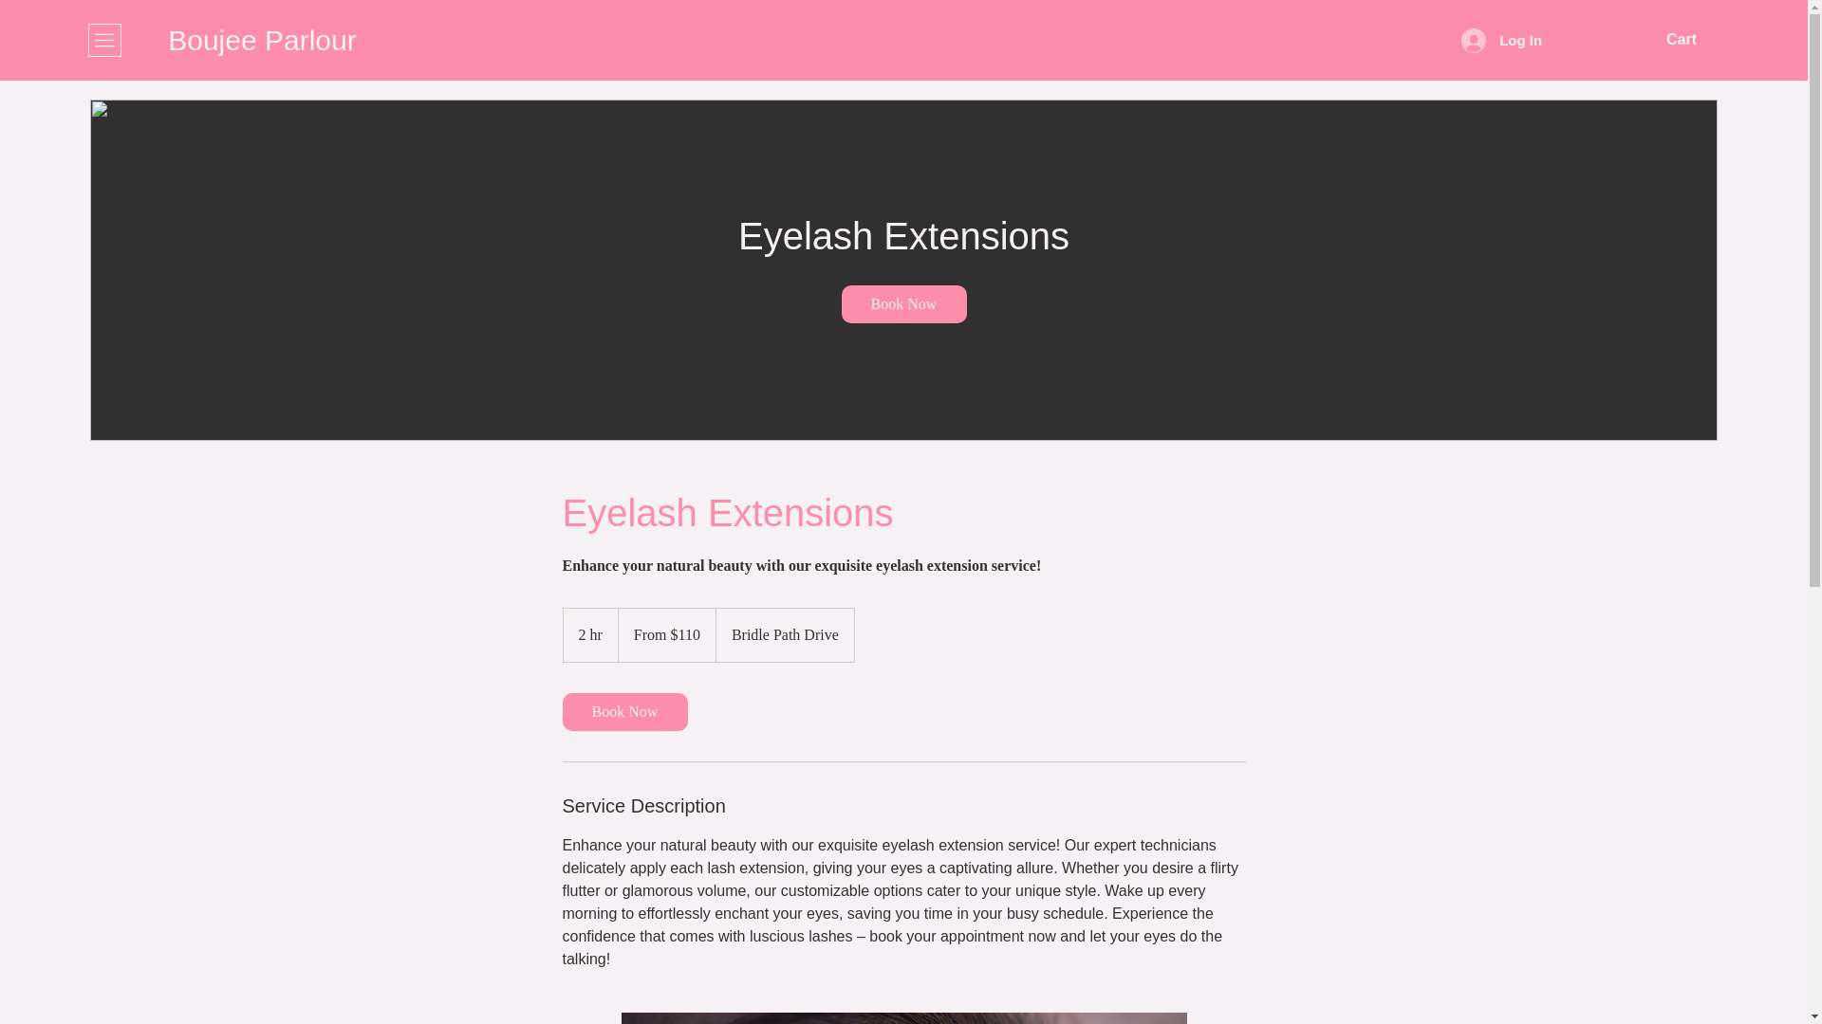  Describe the element at coordinates (902, 304) in the screenshot. I see `Book Now` at that location.